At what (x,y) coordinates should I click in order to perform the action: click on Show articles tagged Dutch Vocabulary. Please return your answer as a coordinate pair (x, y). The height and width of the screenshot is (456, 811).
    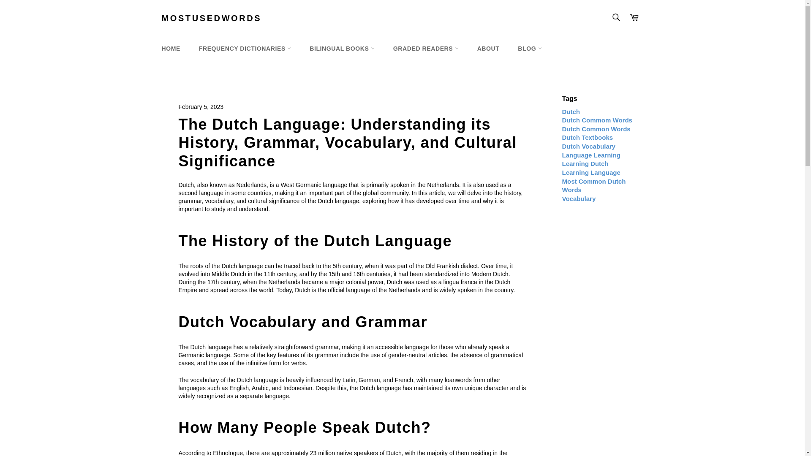
    Looking at the image, I should click on (588, 146).